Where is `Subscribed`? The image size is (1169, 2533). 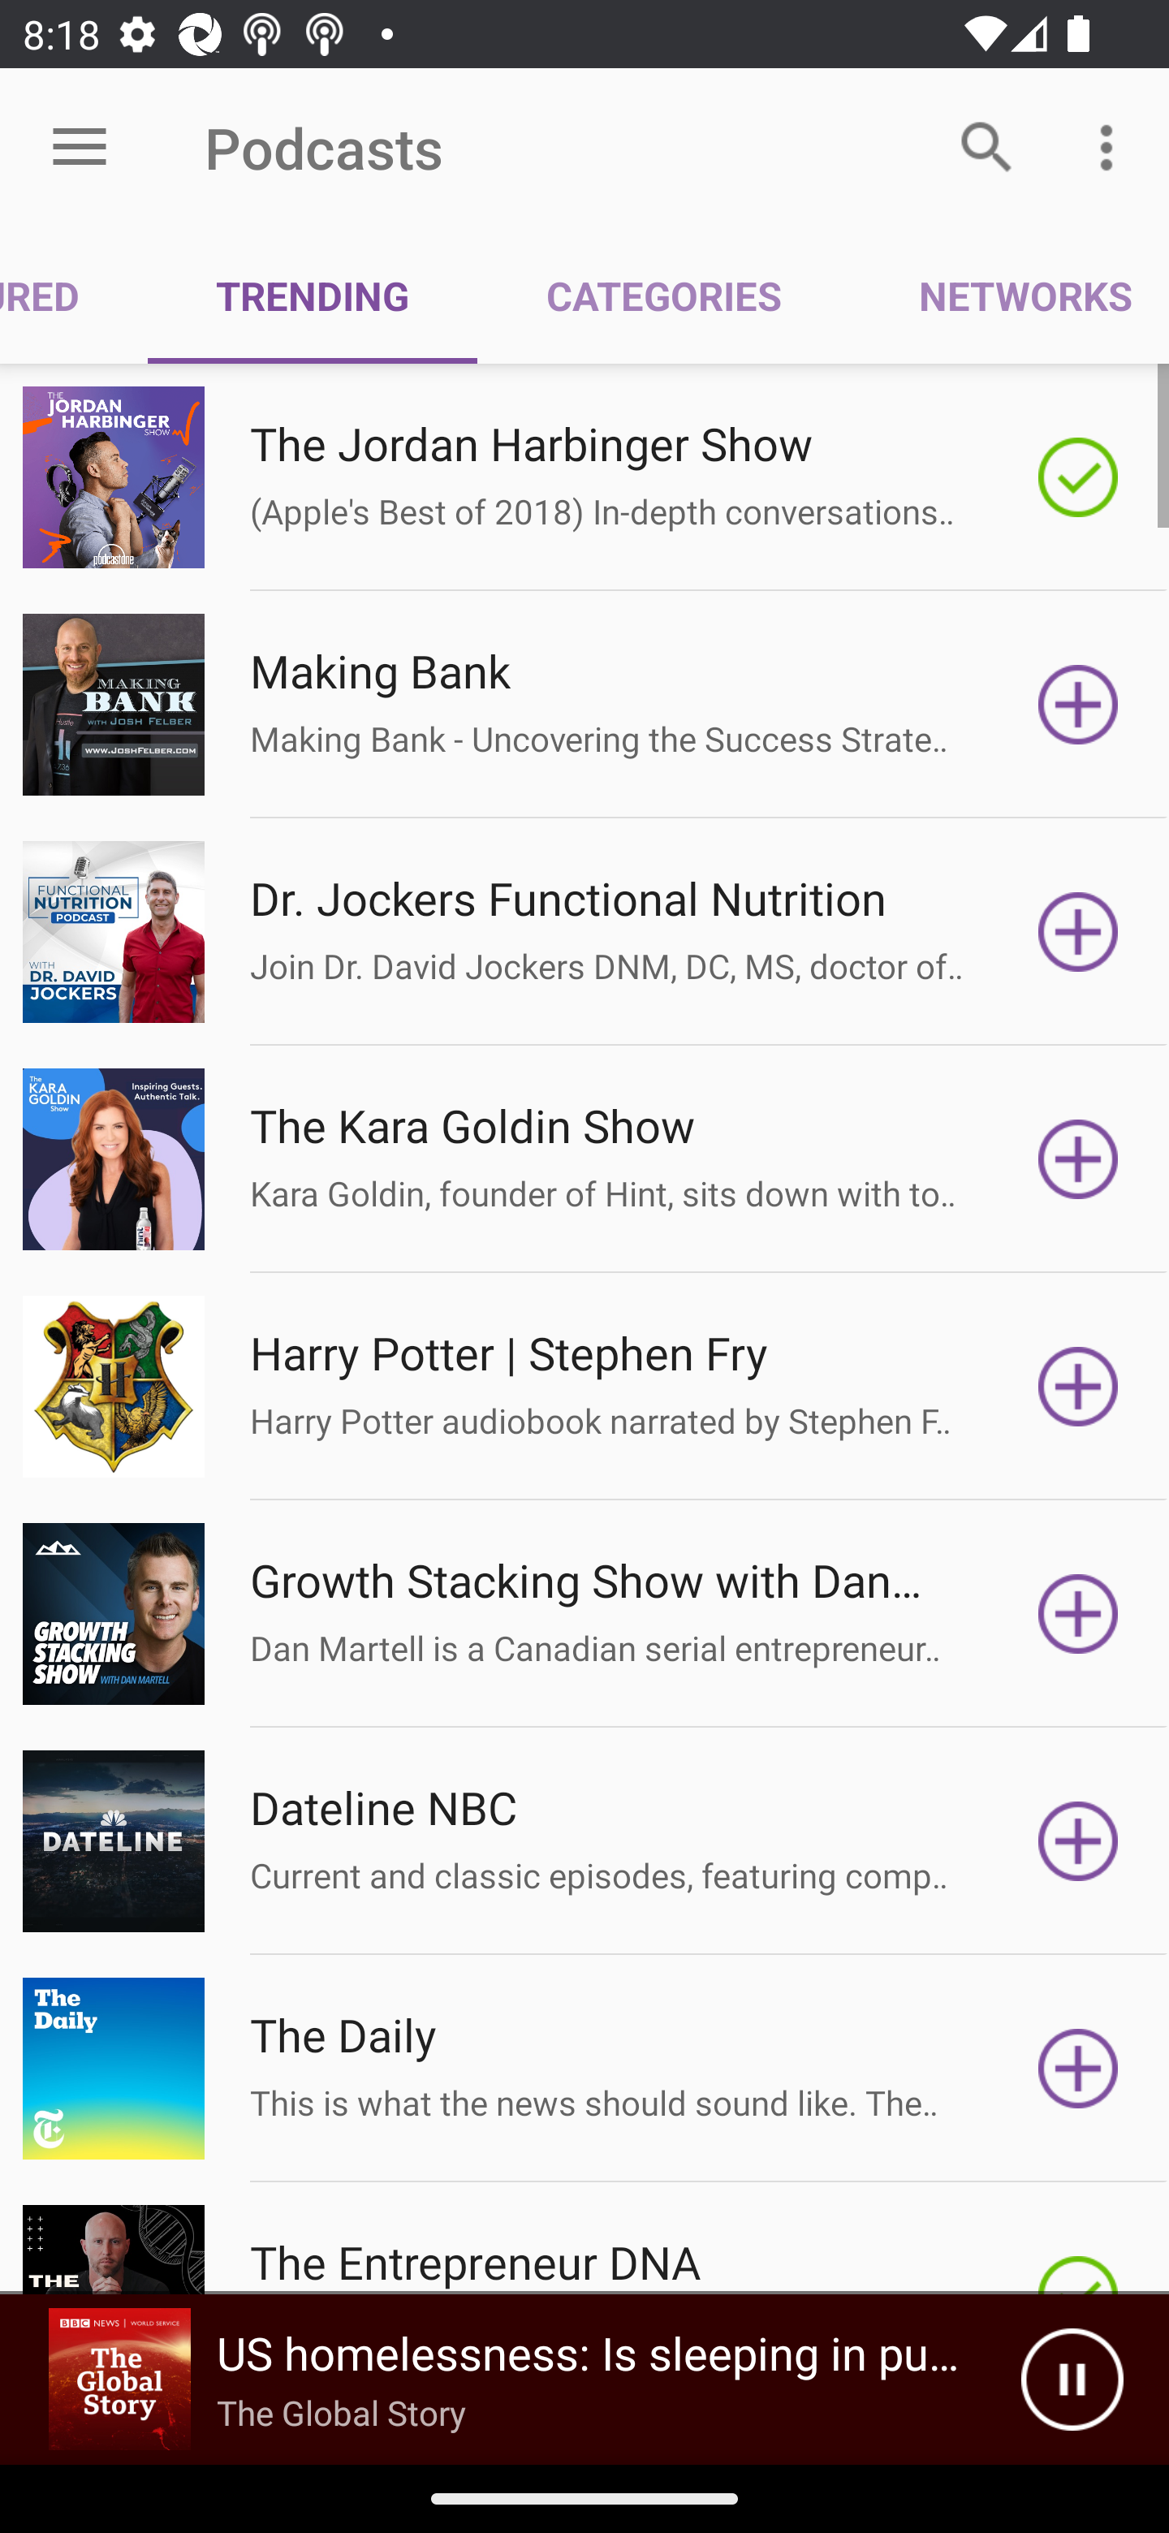
Subscribed is located at coordinates (1078, 477).